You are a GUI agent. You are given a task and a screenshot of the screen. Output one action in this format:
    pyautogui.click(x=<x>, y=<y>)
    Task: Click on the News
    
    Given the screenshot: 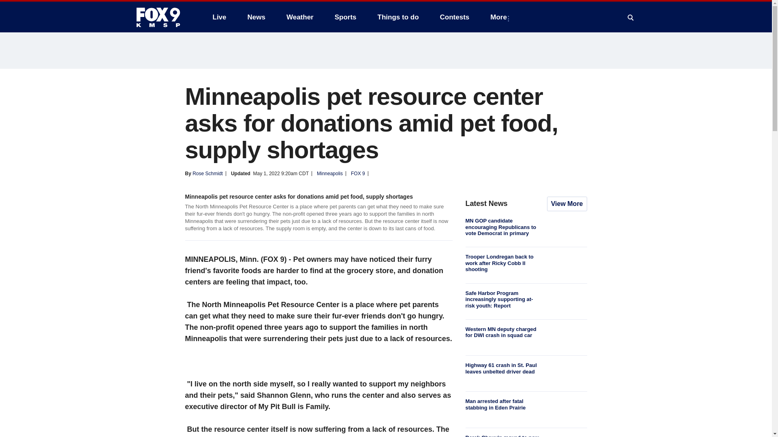 What is the action you would take?
    pyautogui.click(x=256, y=17)
    